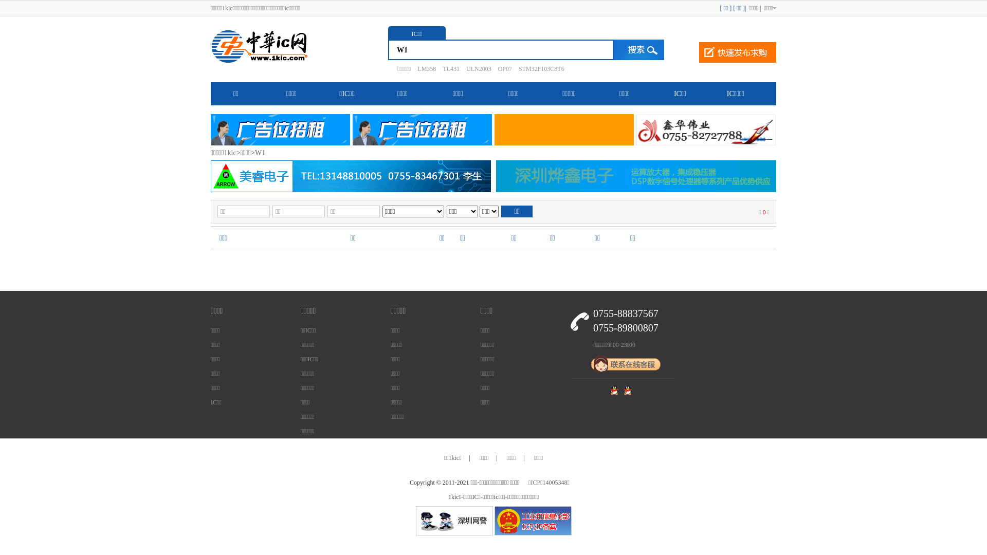 This screenshot has height=555, width=987. Describe the element at coordinates (424, 69) in the screenshot. I see `LM358` at that location.